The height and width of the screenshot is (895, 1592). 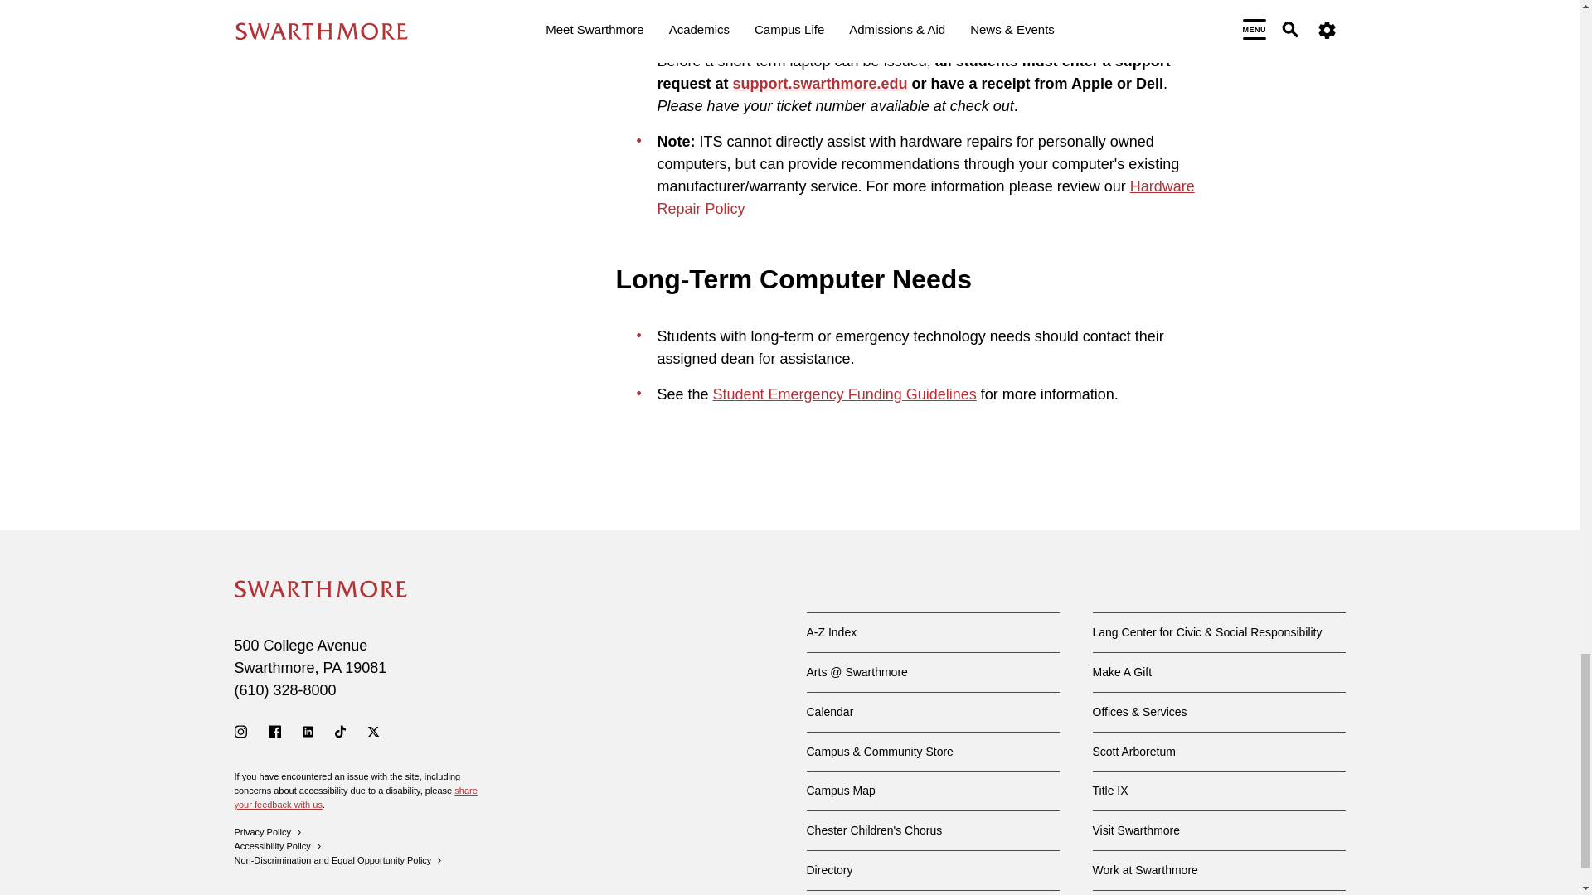 I want to click on Facebook, so click(x=275, y=731).